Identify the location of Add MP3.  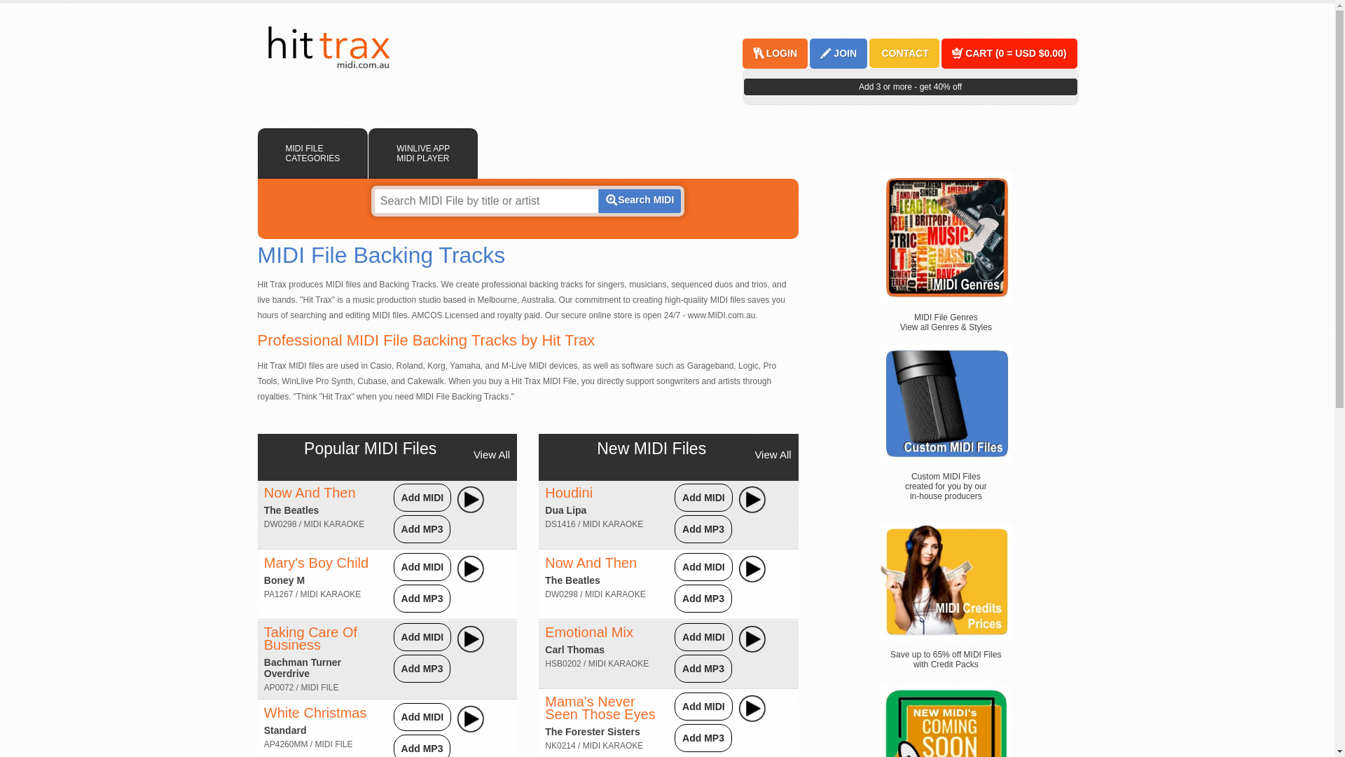
(422, 599).